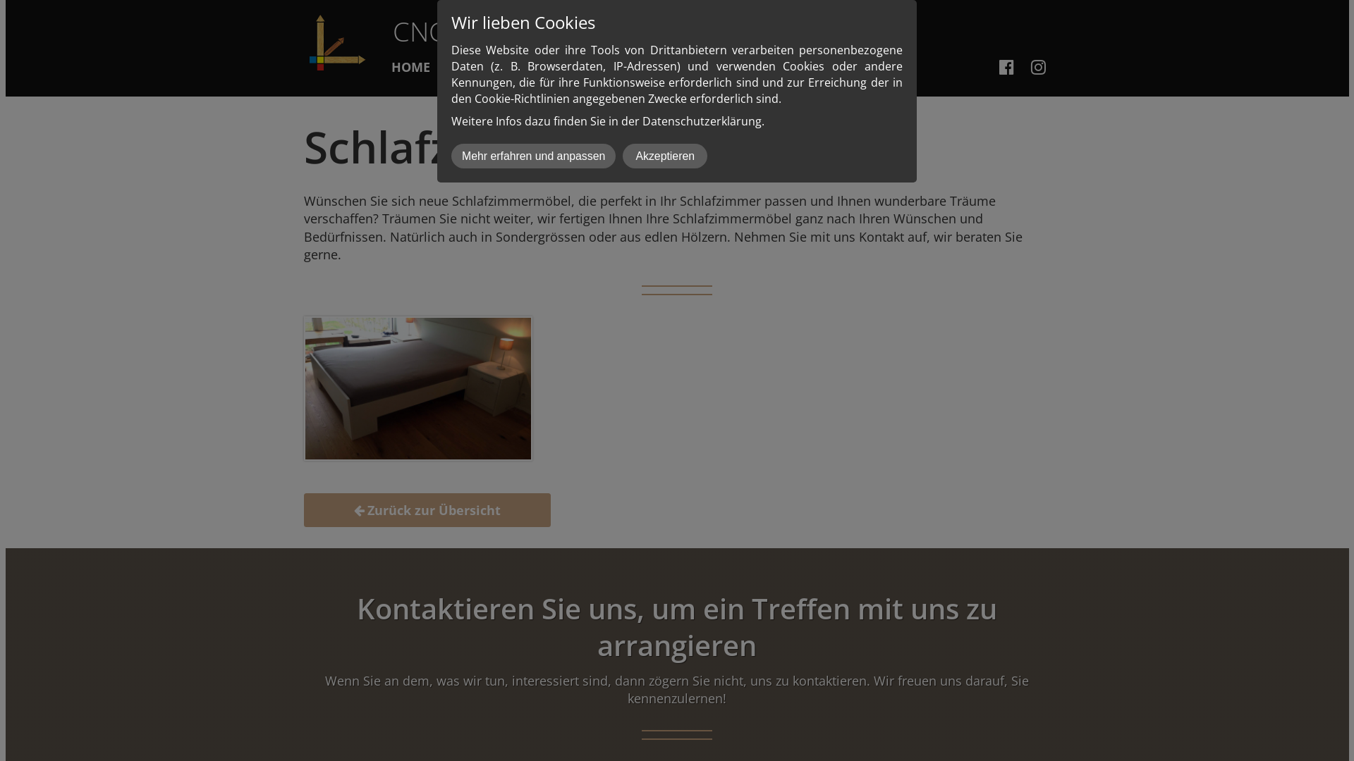  What do you see at coordinates (1041, 66) in the screenshot?
I see ` ` at bounding box center [1041, 66].